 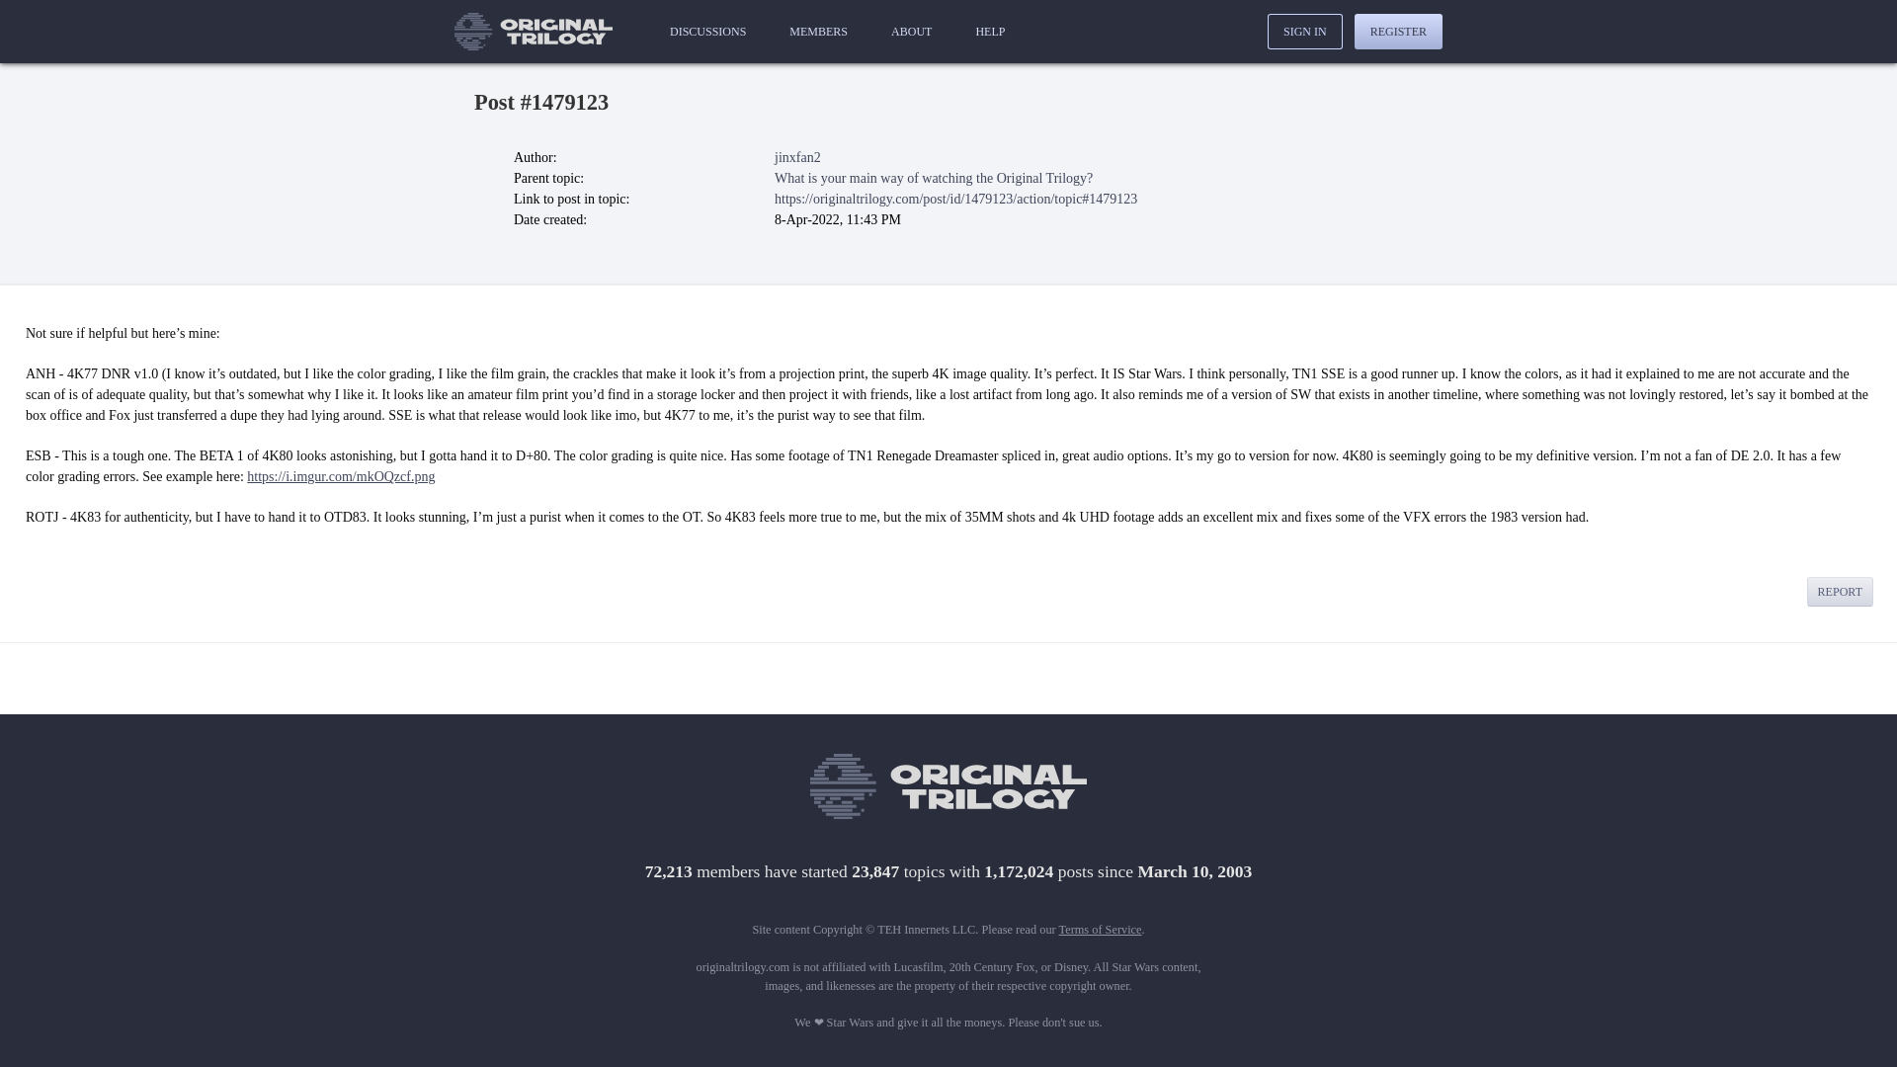 I want to click on HELP, so click(x=990, y=32).